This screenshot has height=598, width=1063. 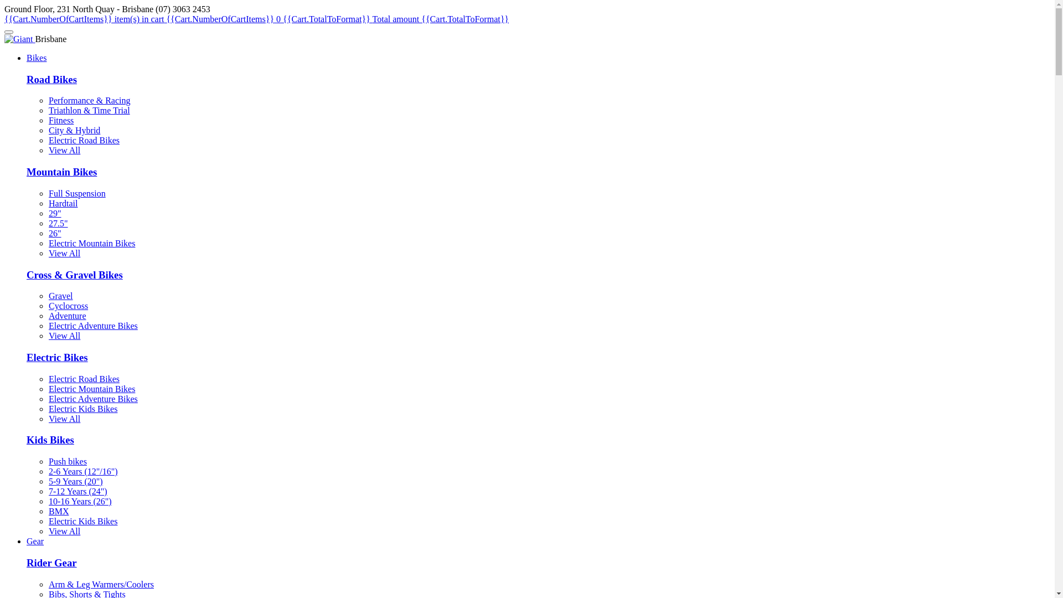 What do you see at coordinates (68, 316) in the screenshot?
I see `Adventure` at bounding box center [68, 316].